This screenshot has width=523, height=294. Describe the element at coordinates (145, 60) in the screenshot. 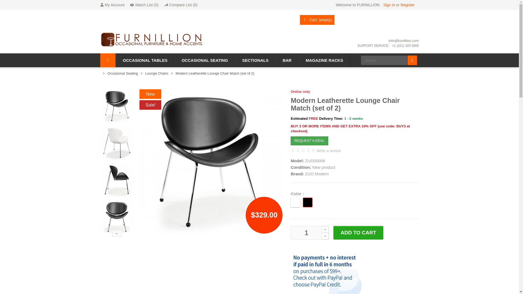

I see `OCCASIONAL TABLES` at that location.